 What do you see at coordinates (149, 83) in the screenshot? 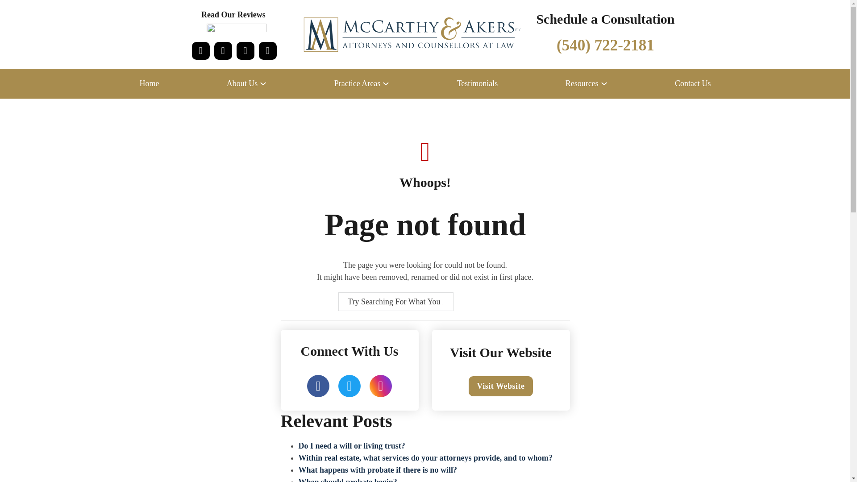
I see `Home` at bounding box center [149, 83].